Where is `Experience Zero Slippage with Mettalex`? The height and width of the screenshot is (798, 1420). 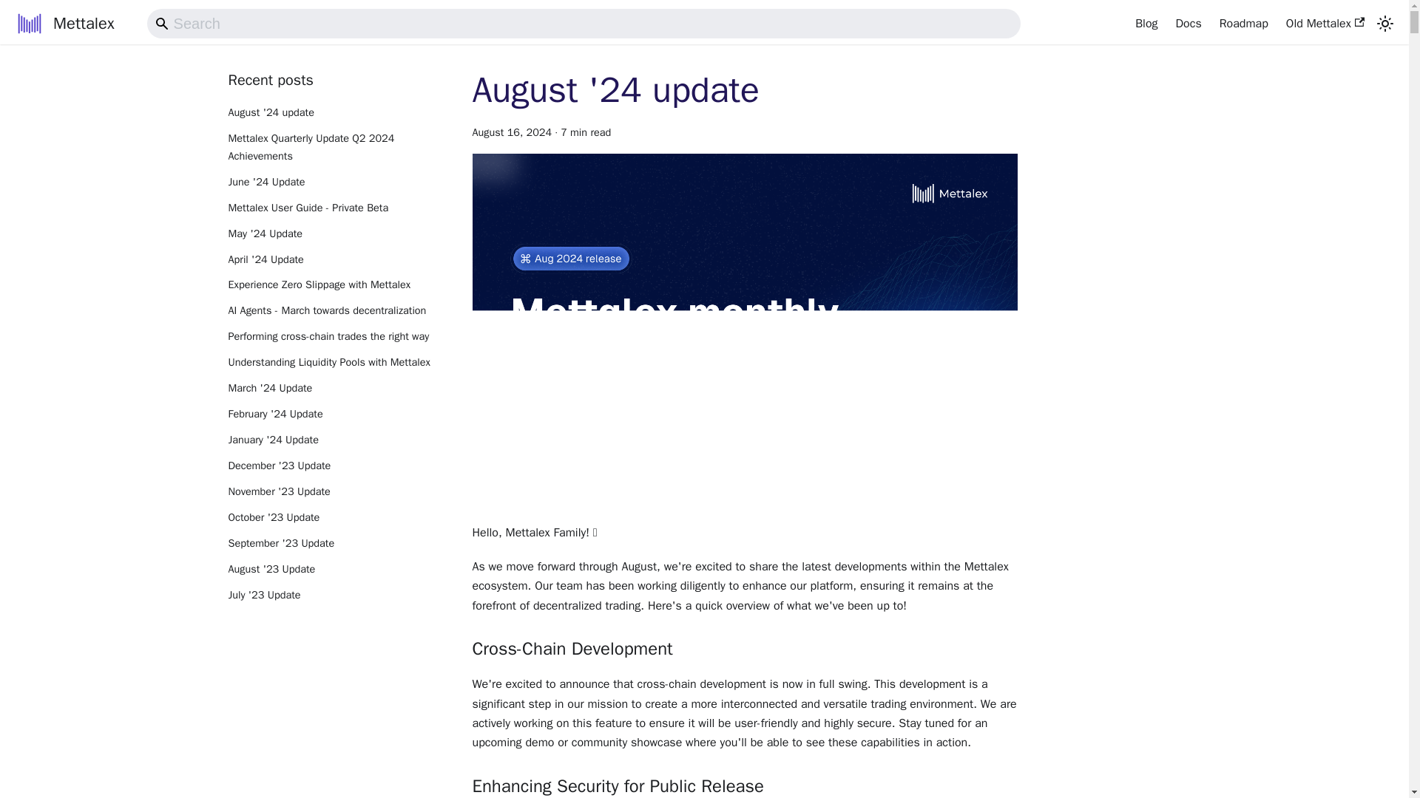
Experience Zero Slippage with Mettalex is located at coordinates (337, 285).